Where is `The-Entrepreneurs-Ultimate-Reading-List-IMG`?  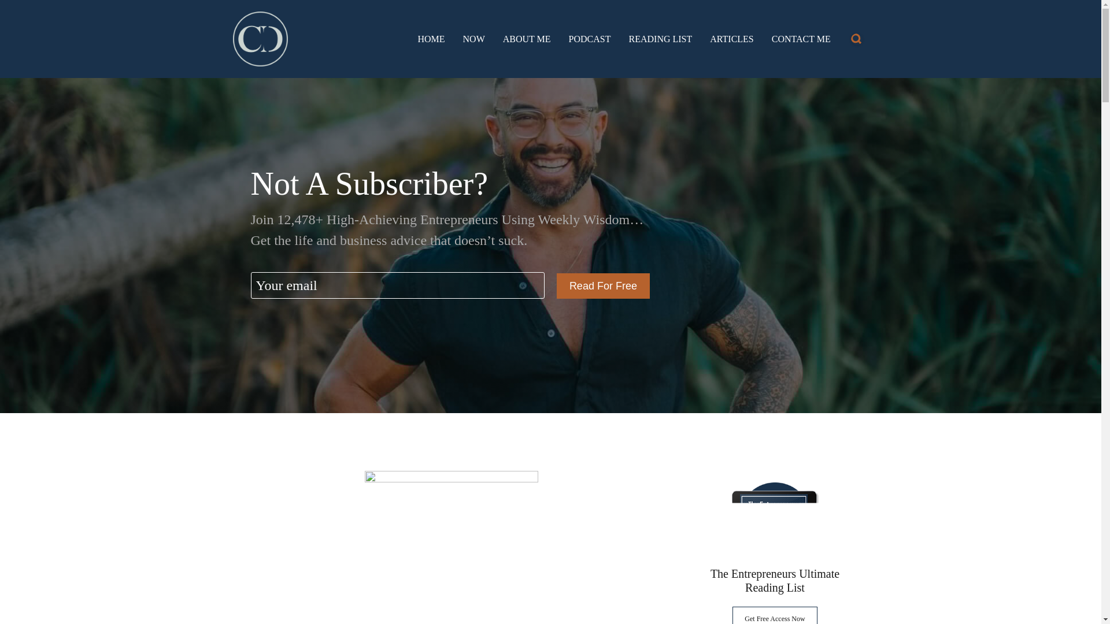 The-Entrepreneurs-Ultimate-Reading-List-IMG is located at coordinates (775, 518).